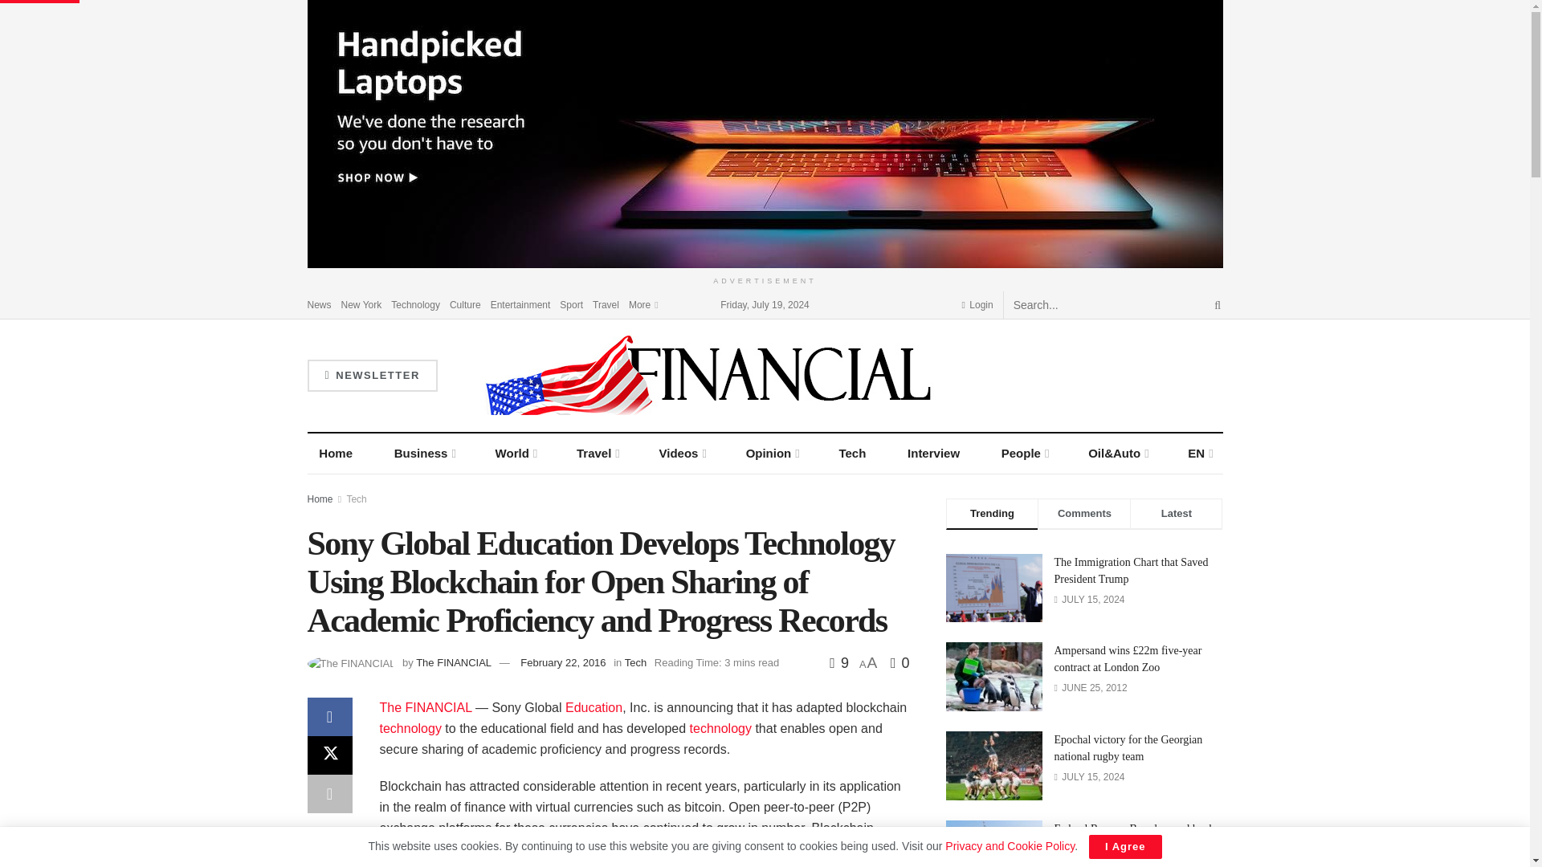  Describe the element at coordinates (371, 376) in the screenshot. I see `NEWSLETTER` at that location.